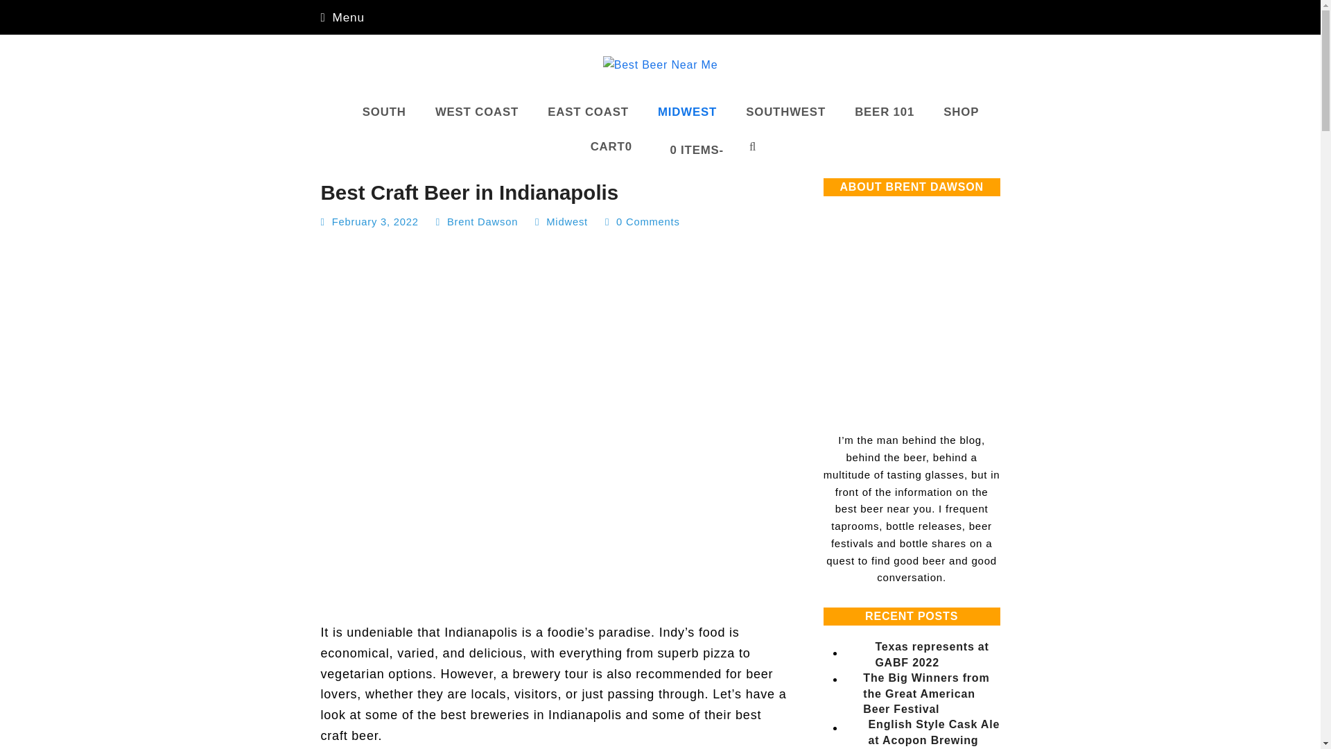  I want to click on MIDWEST, so click(342, 17).